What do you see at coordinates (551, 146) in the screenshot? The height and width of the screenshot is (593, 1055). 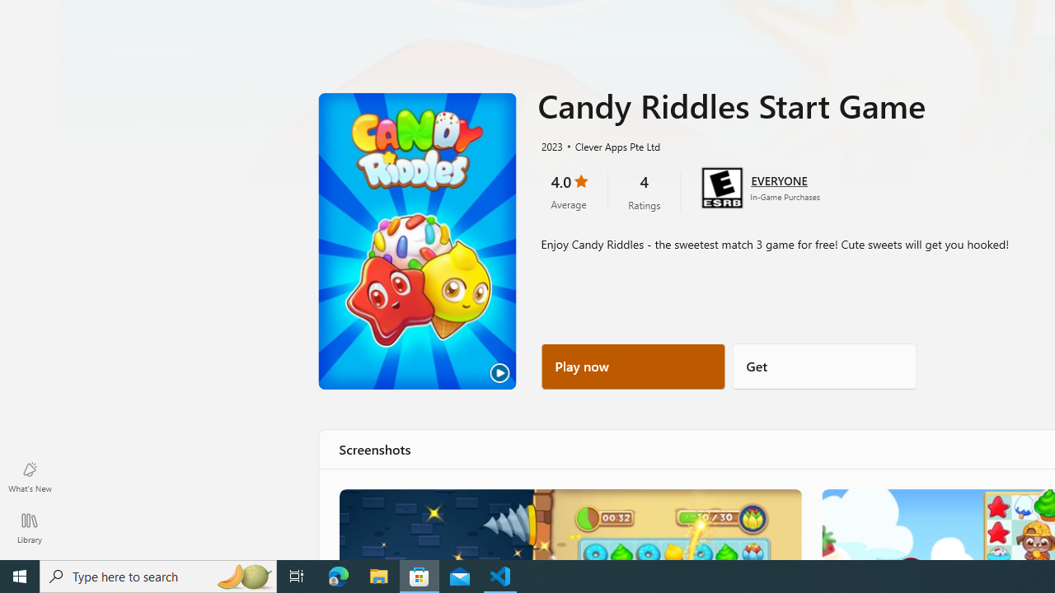 I see `2023` at bounding box center [551, 146].